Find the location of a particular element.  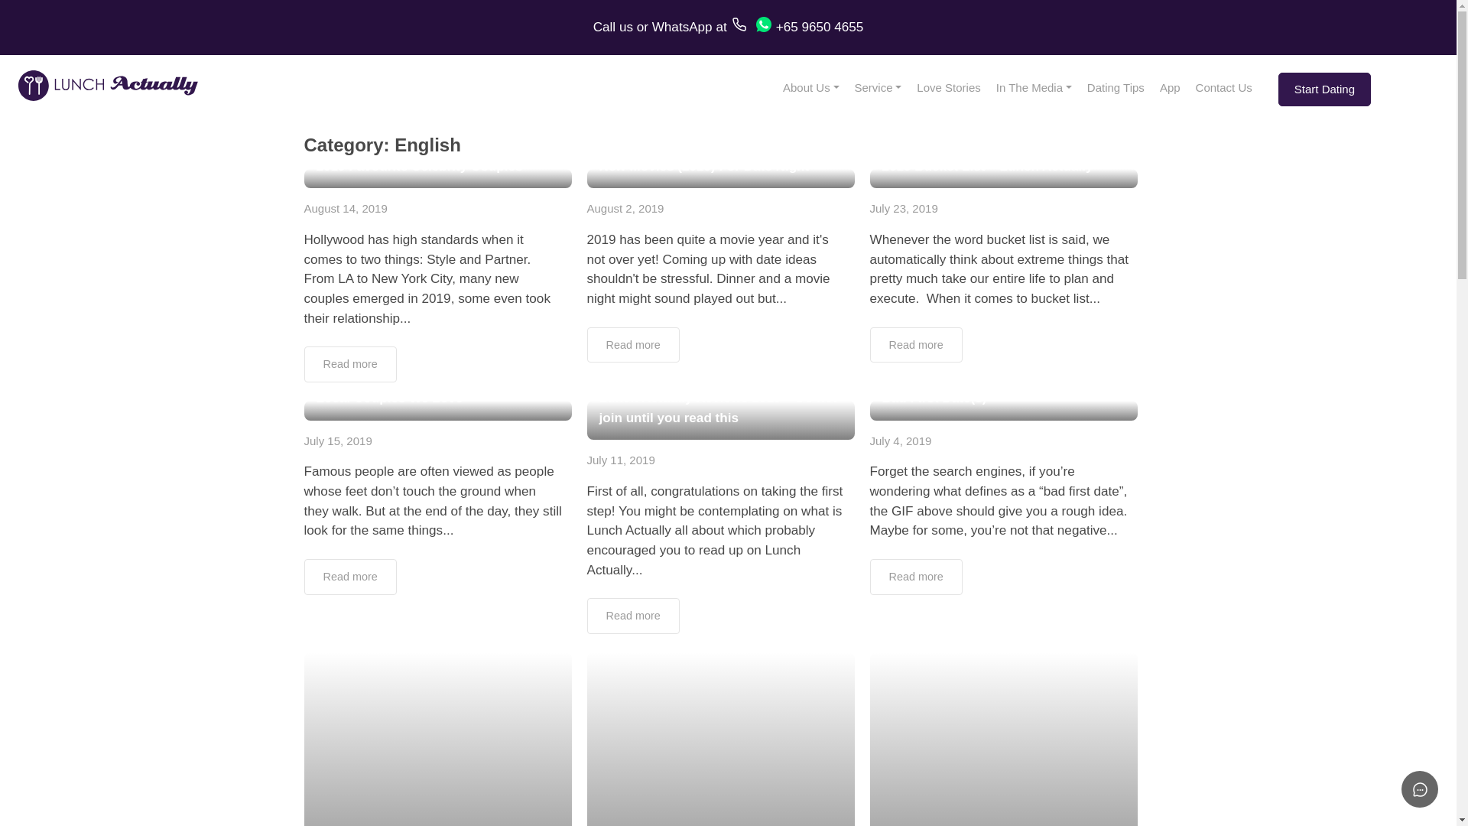

Start Dating is located at coordinates (1324, 89).